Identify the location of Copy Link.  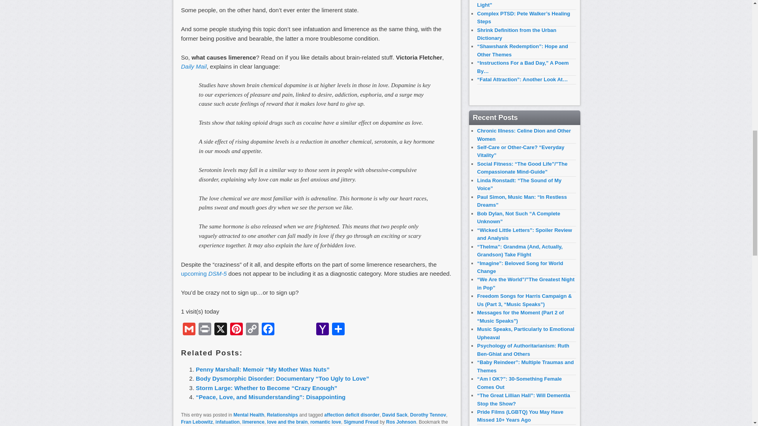
(252, 330).